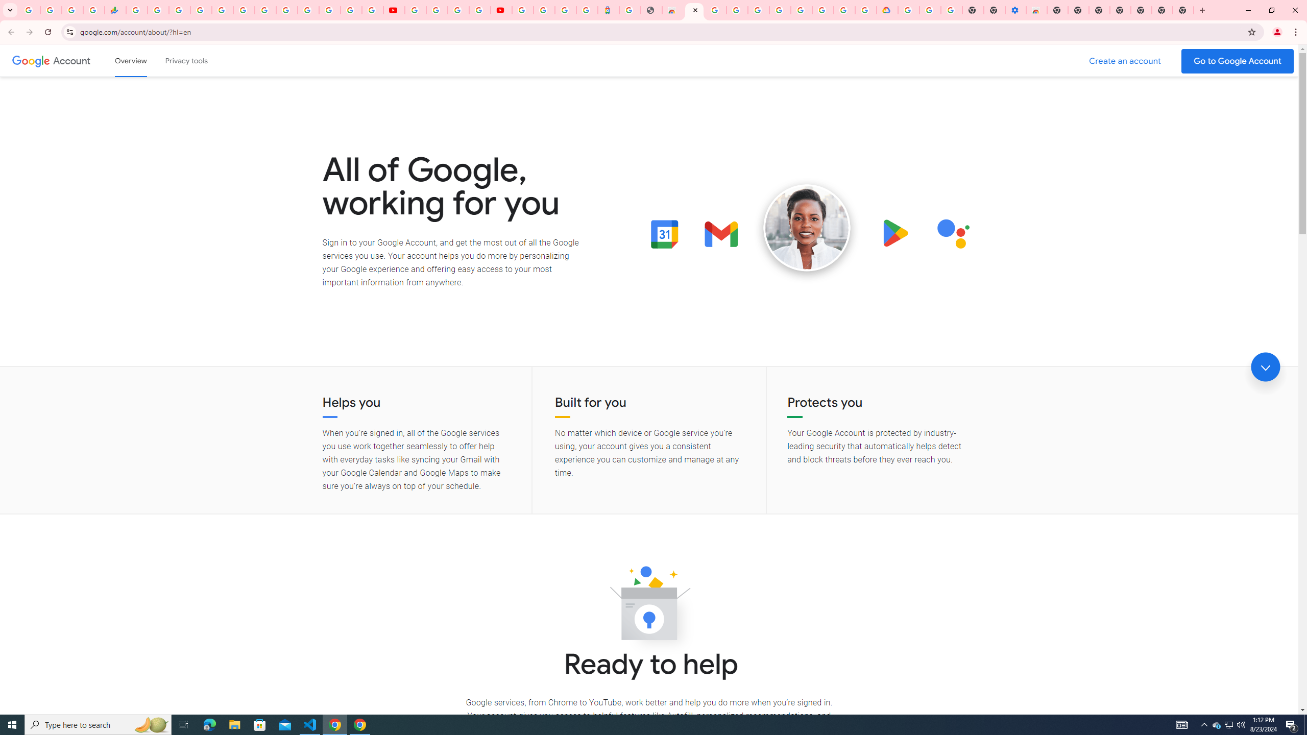 Image resolution: width=1307 pixels, height=735 pixels. Describe the element at coordinates (1125, 61) in the screenshot. I see `Create a Google Account` at that location.